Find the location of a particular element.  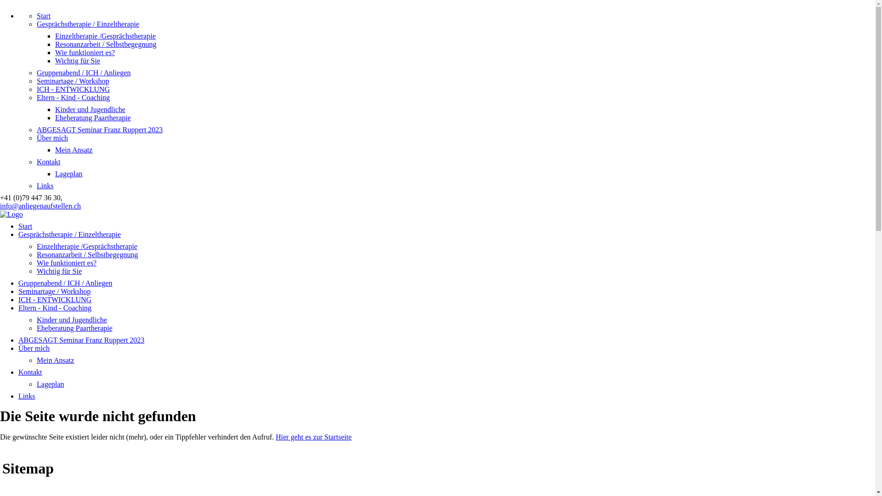

Lageplan is located at coordinates (51, 384).